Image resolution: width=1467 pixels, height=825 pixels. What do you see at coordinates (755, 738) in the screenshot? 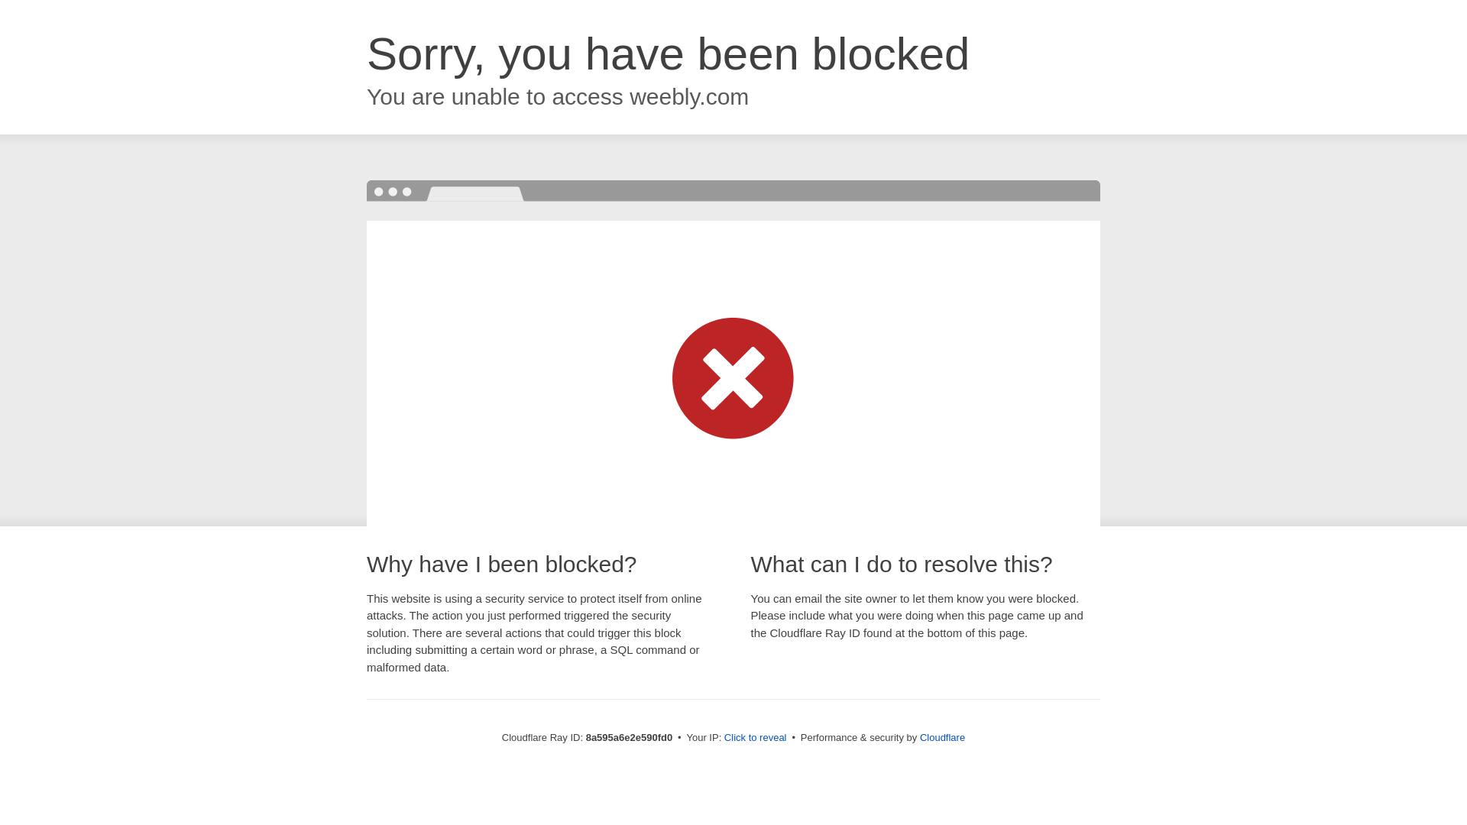
I see `Click to reveal` at bounding box center [755, 738].